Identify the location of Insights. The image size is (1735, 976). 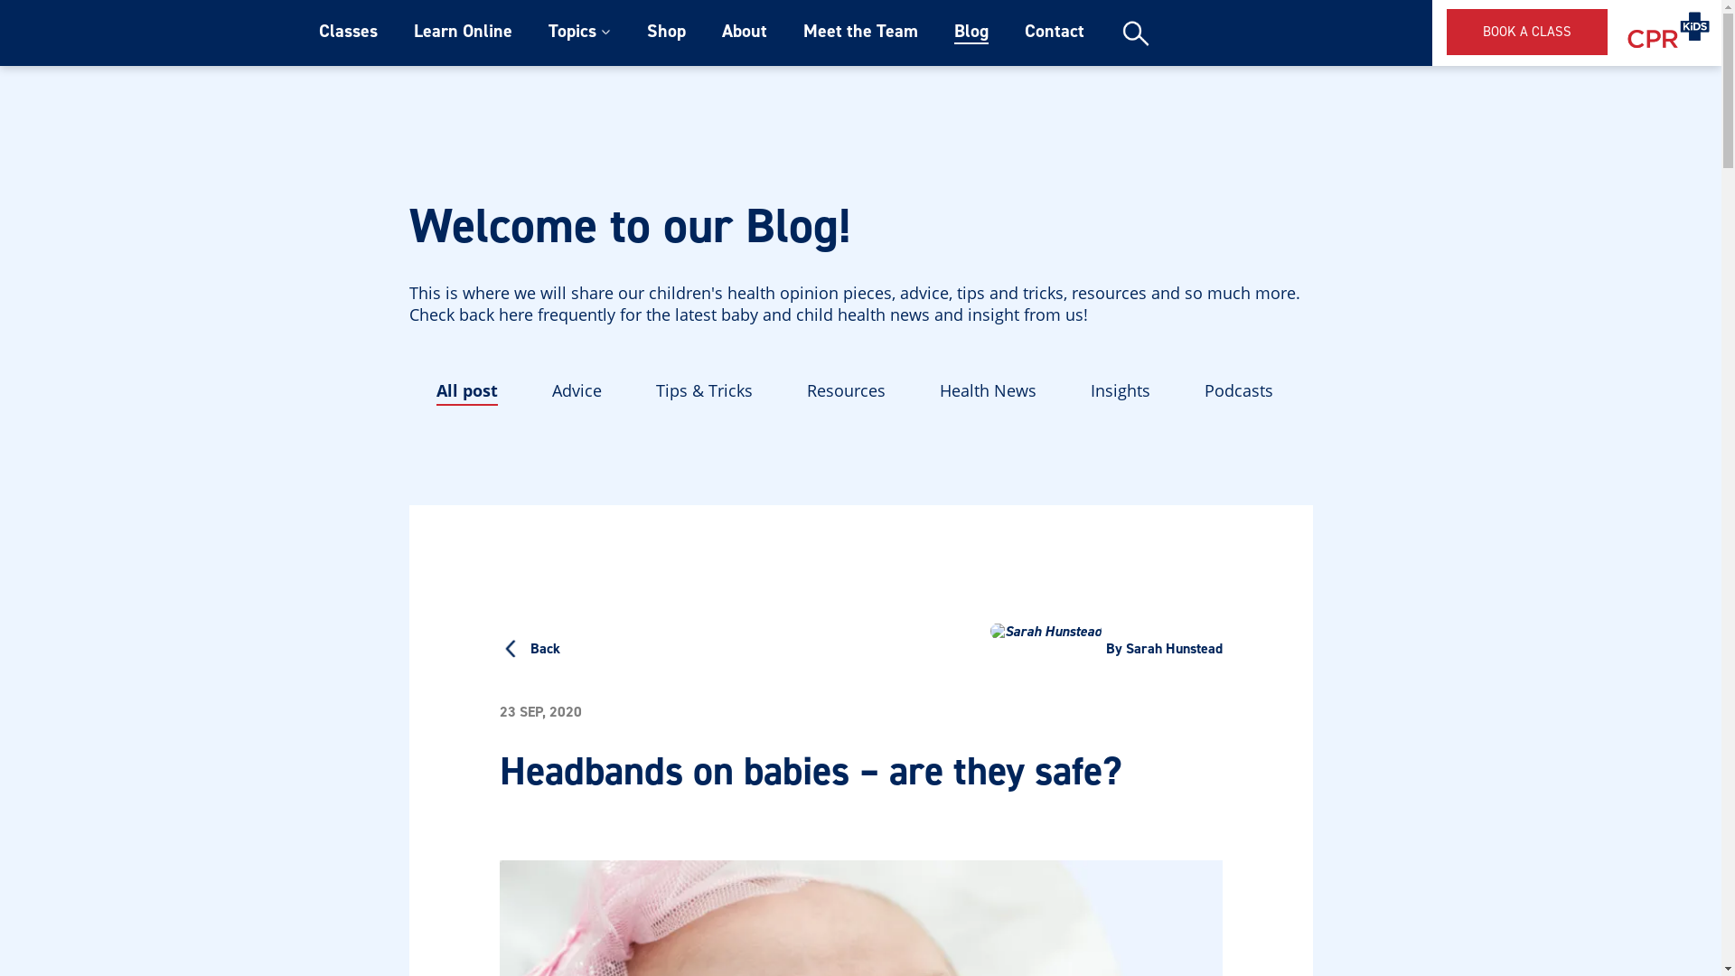
(1120, 392).